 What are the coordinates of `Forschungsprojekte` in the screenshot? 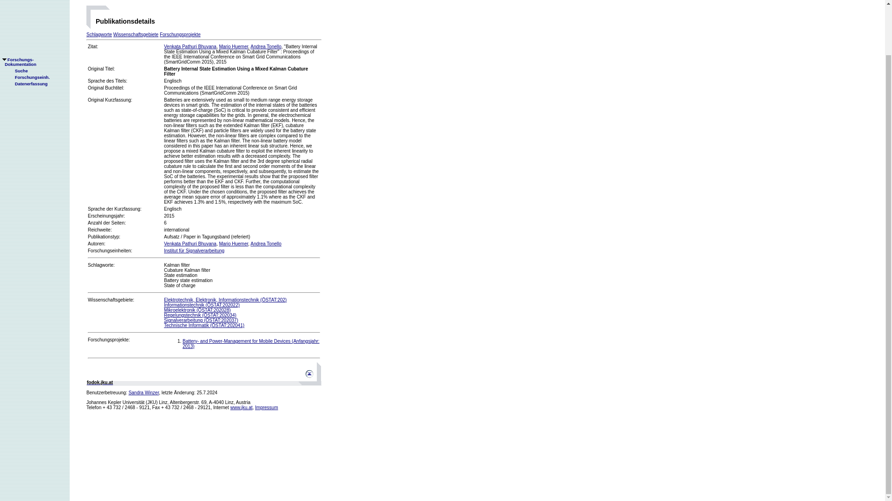 It's located at (180, 34).